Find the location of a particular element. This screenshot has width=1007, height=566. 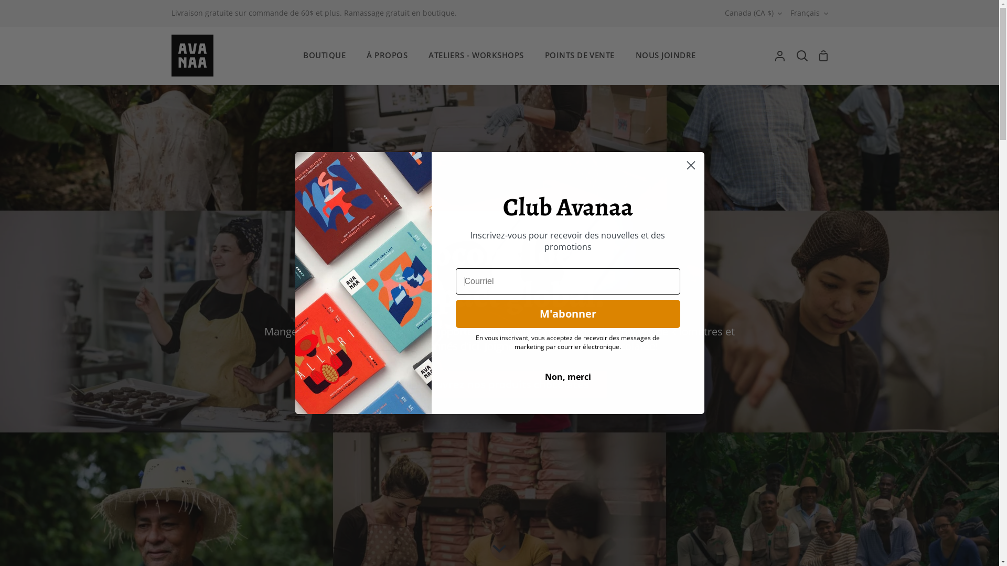

BOUTIQUE is located at coordinates (324, 56).